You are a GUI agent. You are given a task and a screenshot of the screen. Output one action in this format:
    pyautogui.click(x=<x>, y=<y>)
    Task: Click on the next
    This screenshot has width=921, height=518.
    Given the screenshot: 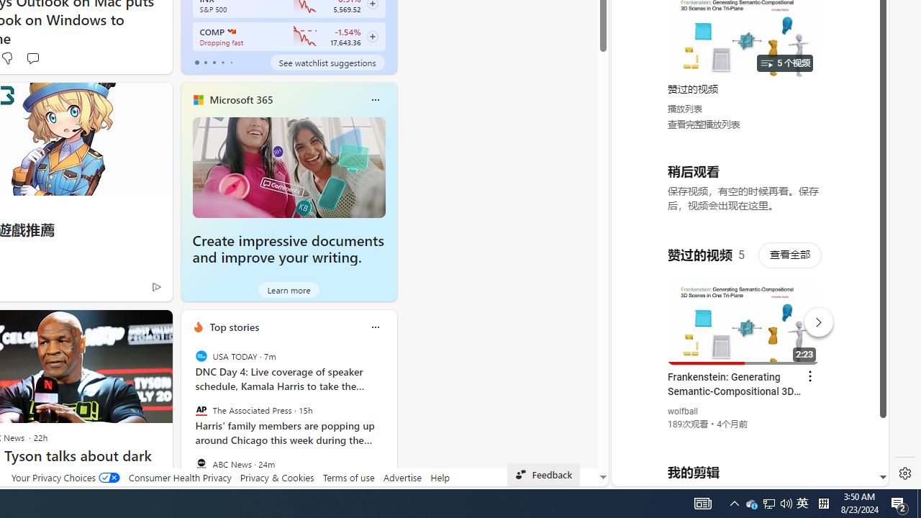 What is the action you would take?
    pyautogui.click(x=389, y=419)
    